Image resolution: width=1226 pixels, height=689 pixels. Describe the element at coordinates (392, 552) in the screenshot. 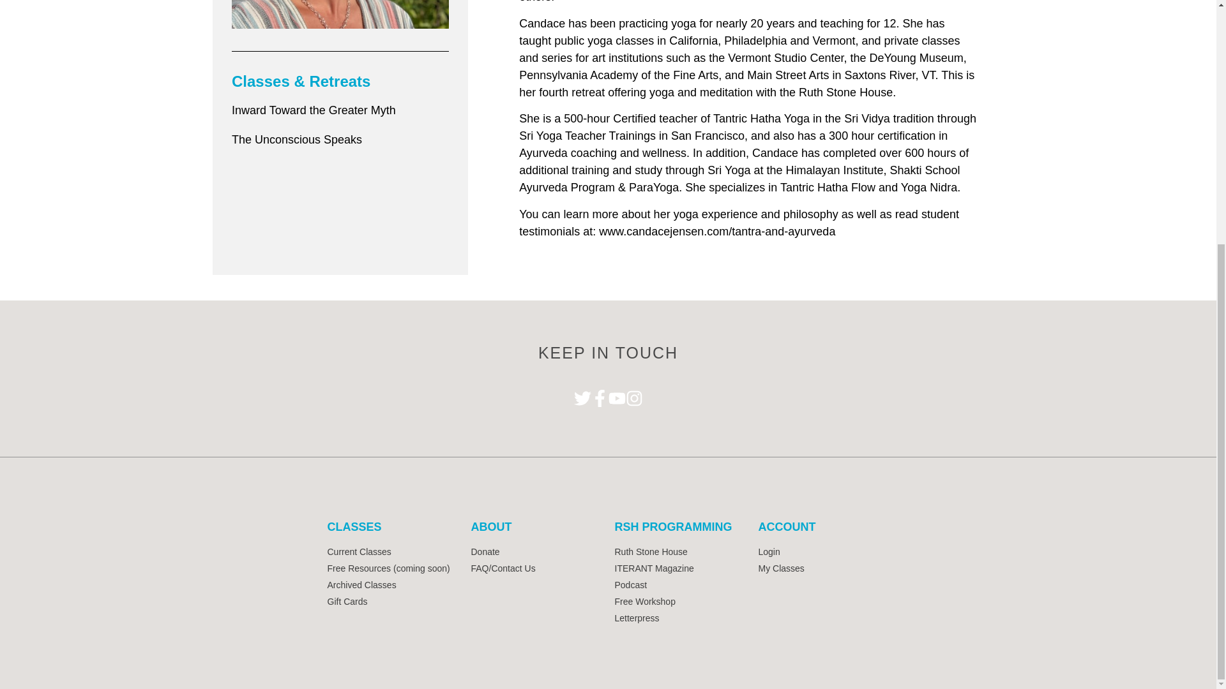

I see `Current Classes` at that location.